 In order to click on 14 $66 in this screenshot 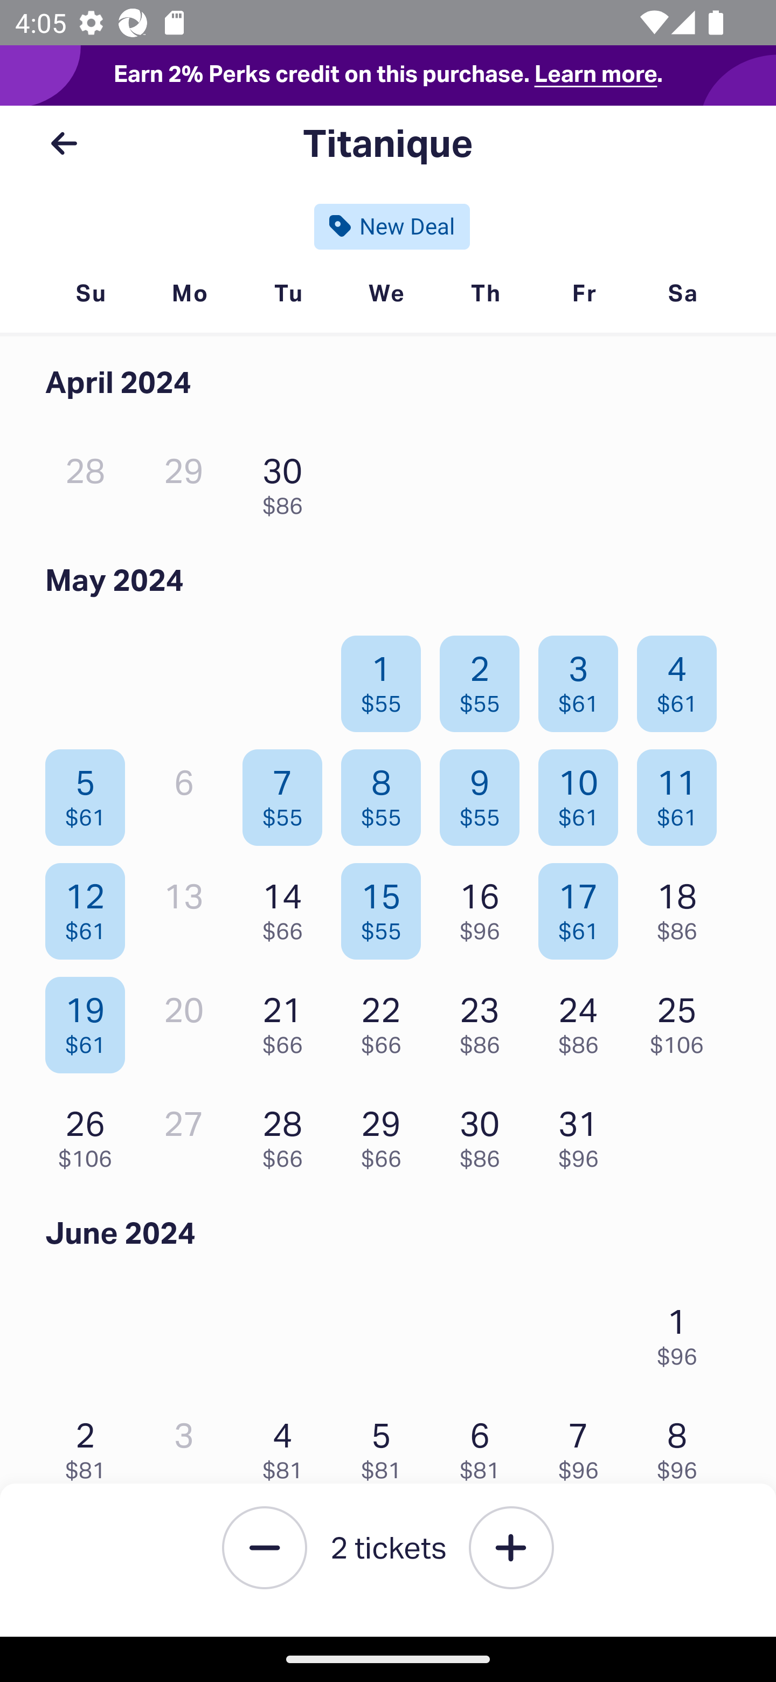, I will do `click(288, 906)`.